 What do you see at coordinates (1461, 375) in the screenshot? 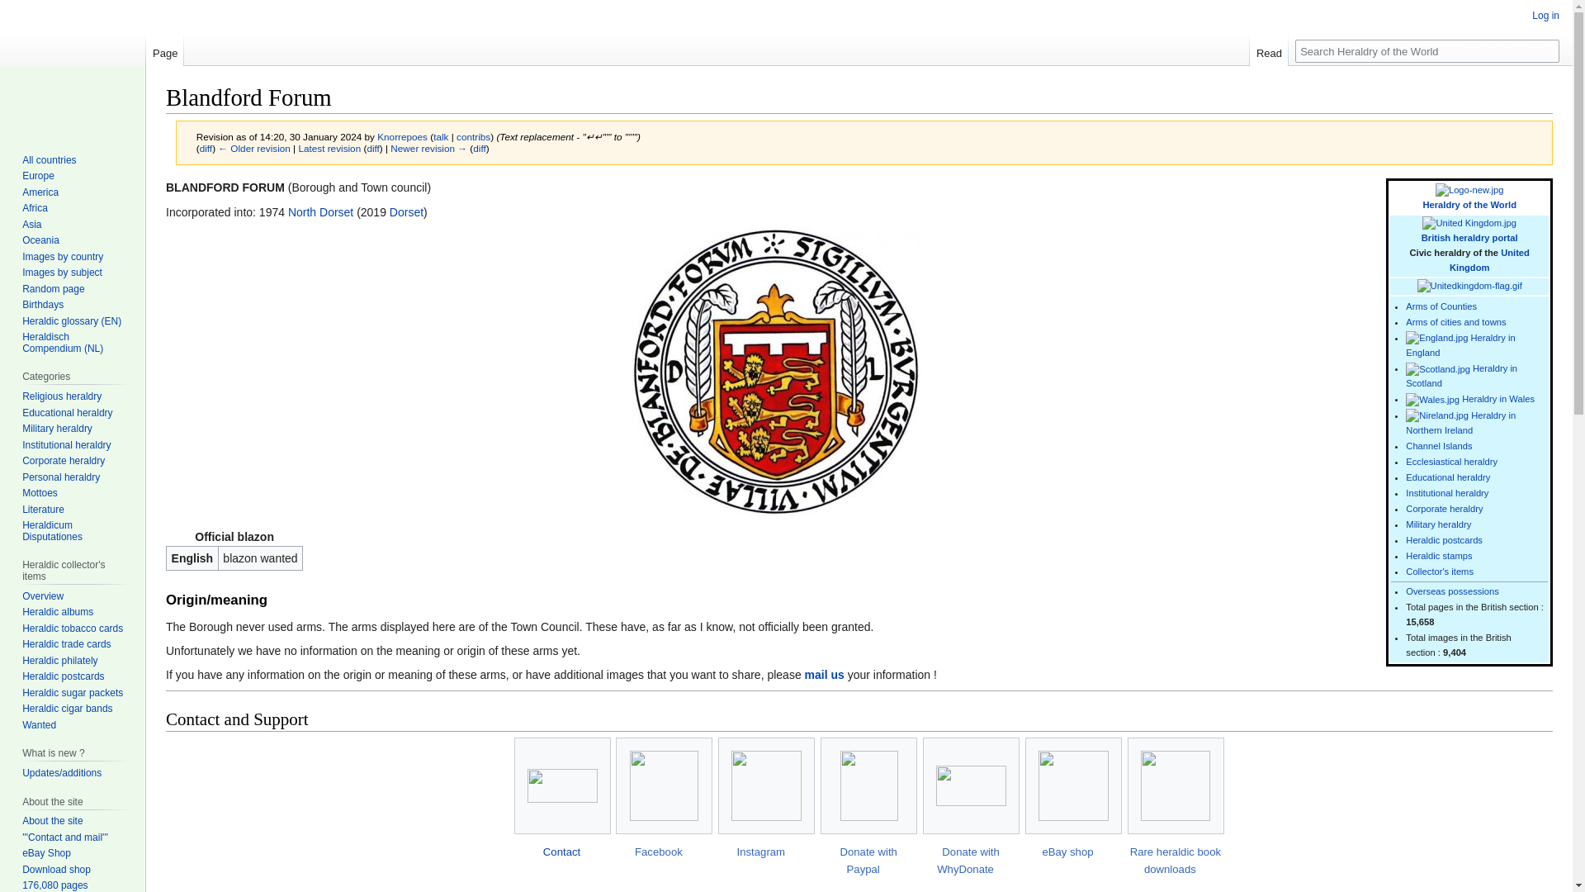
I see `Category:Scotland` at bounding box center [1461, 375].